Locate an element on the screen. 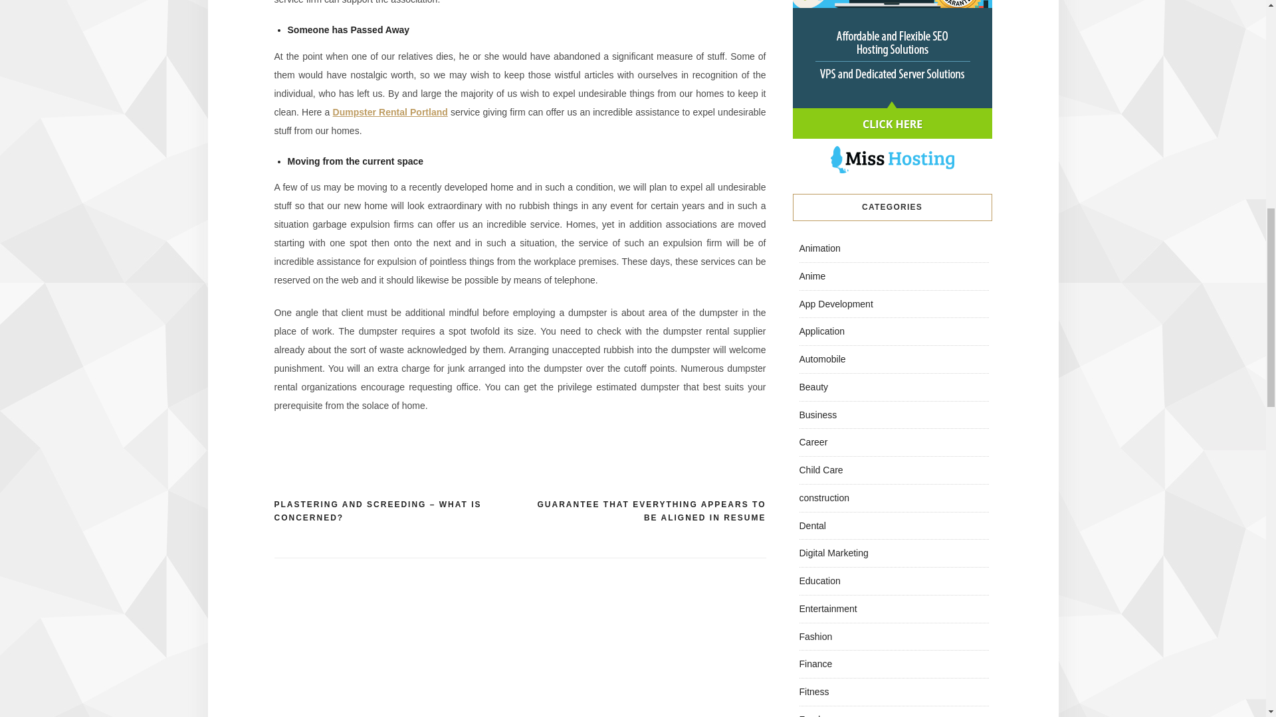 This screenshot has height=717, width=1276. Business is located at coordinates (817, 414).